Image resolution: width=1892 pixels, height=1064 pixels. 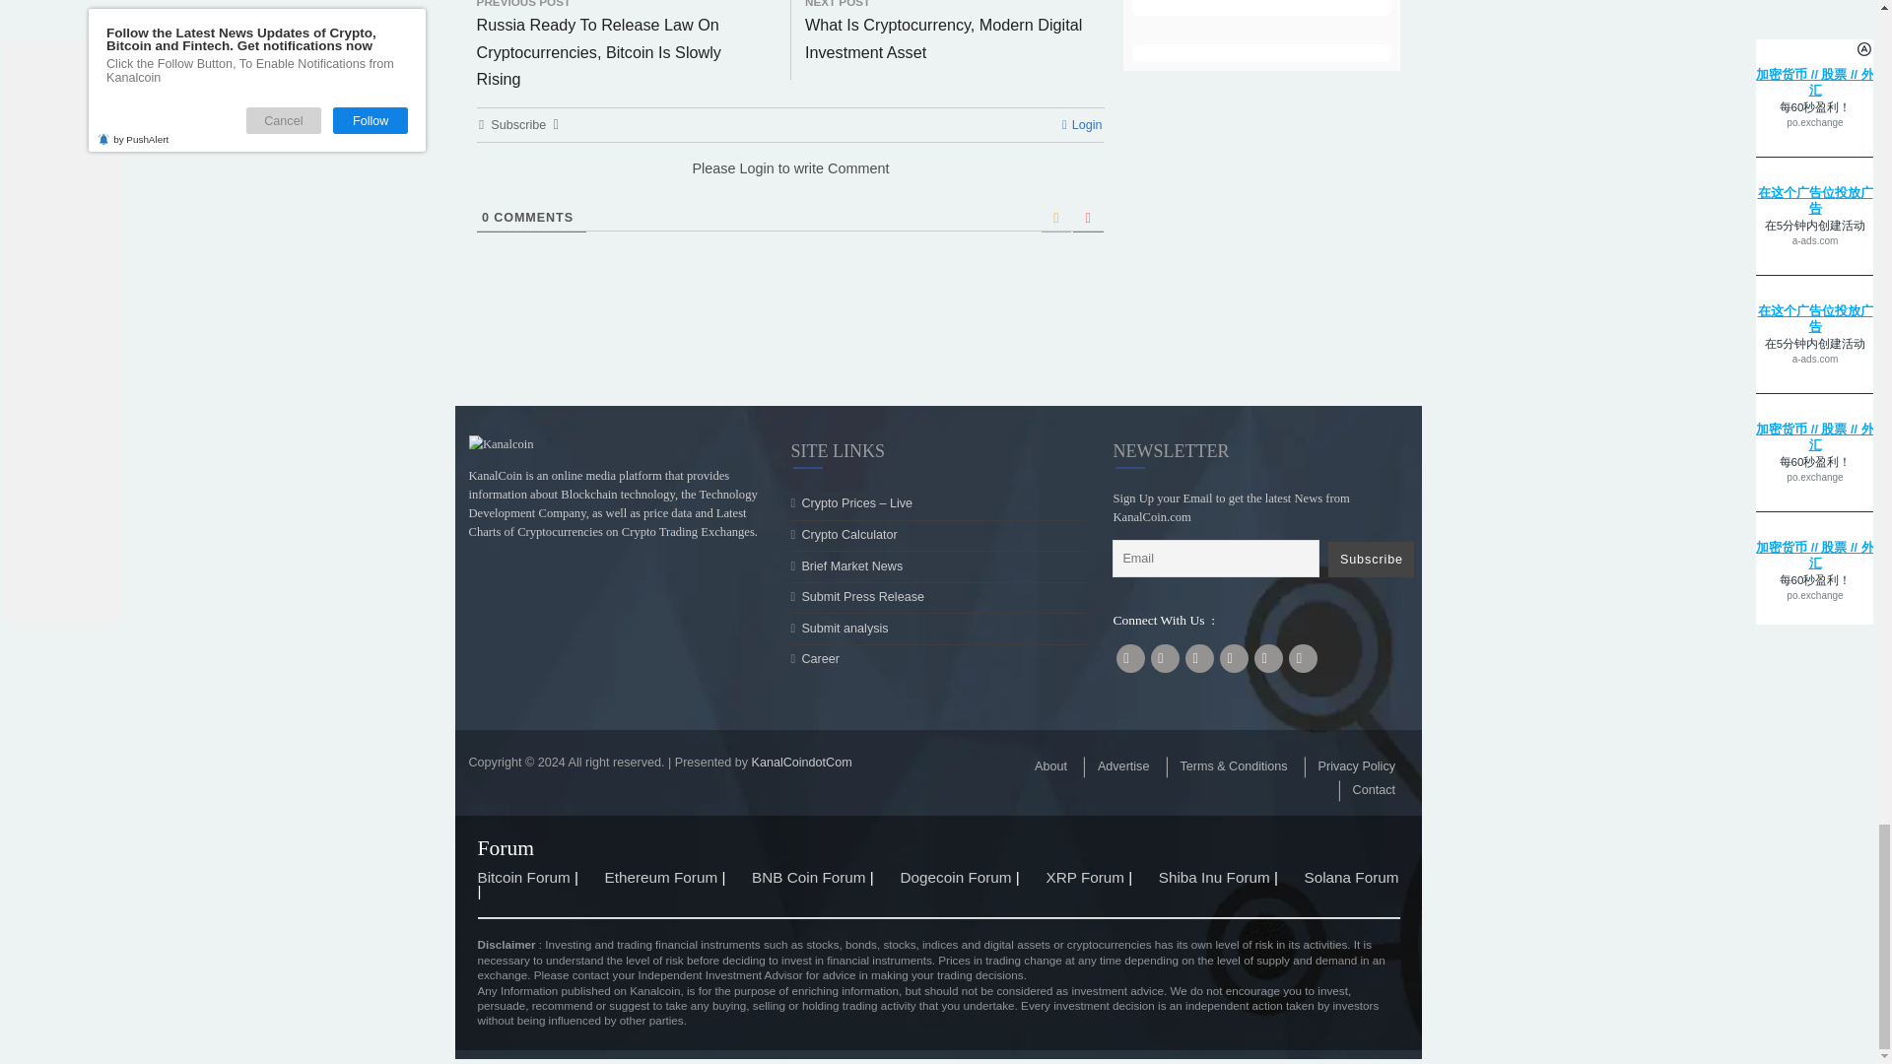 I want to click on Submit this to Reddit, so click(x=791, y=227).